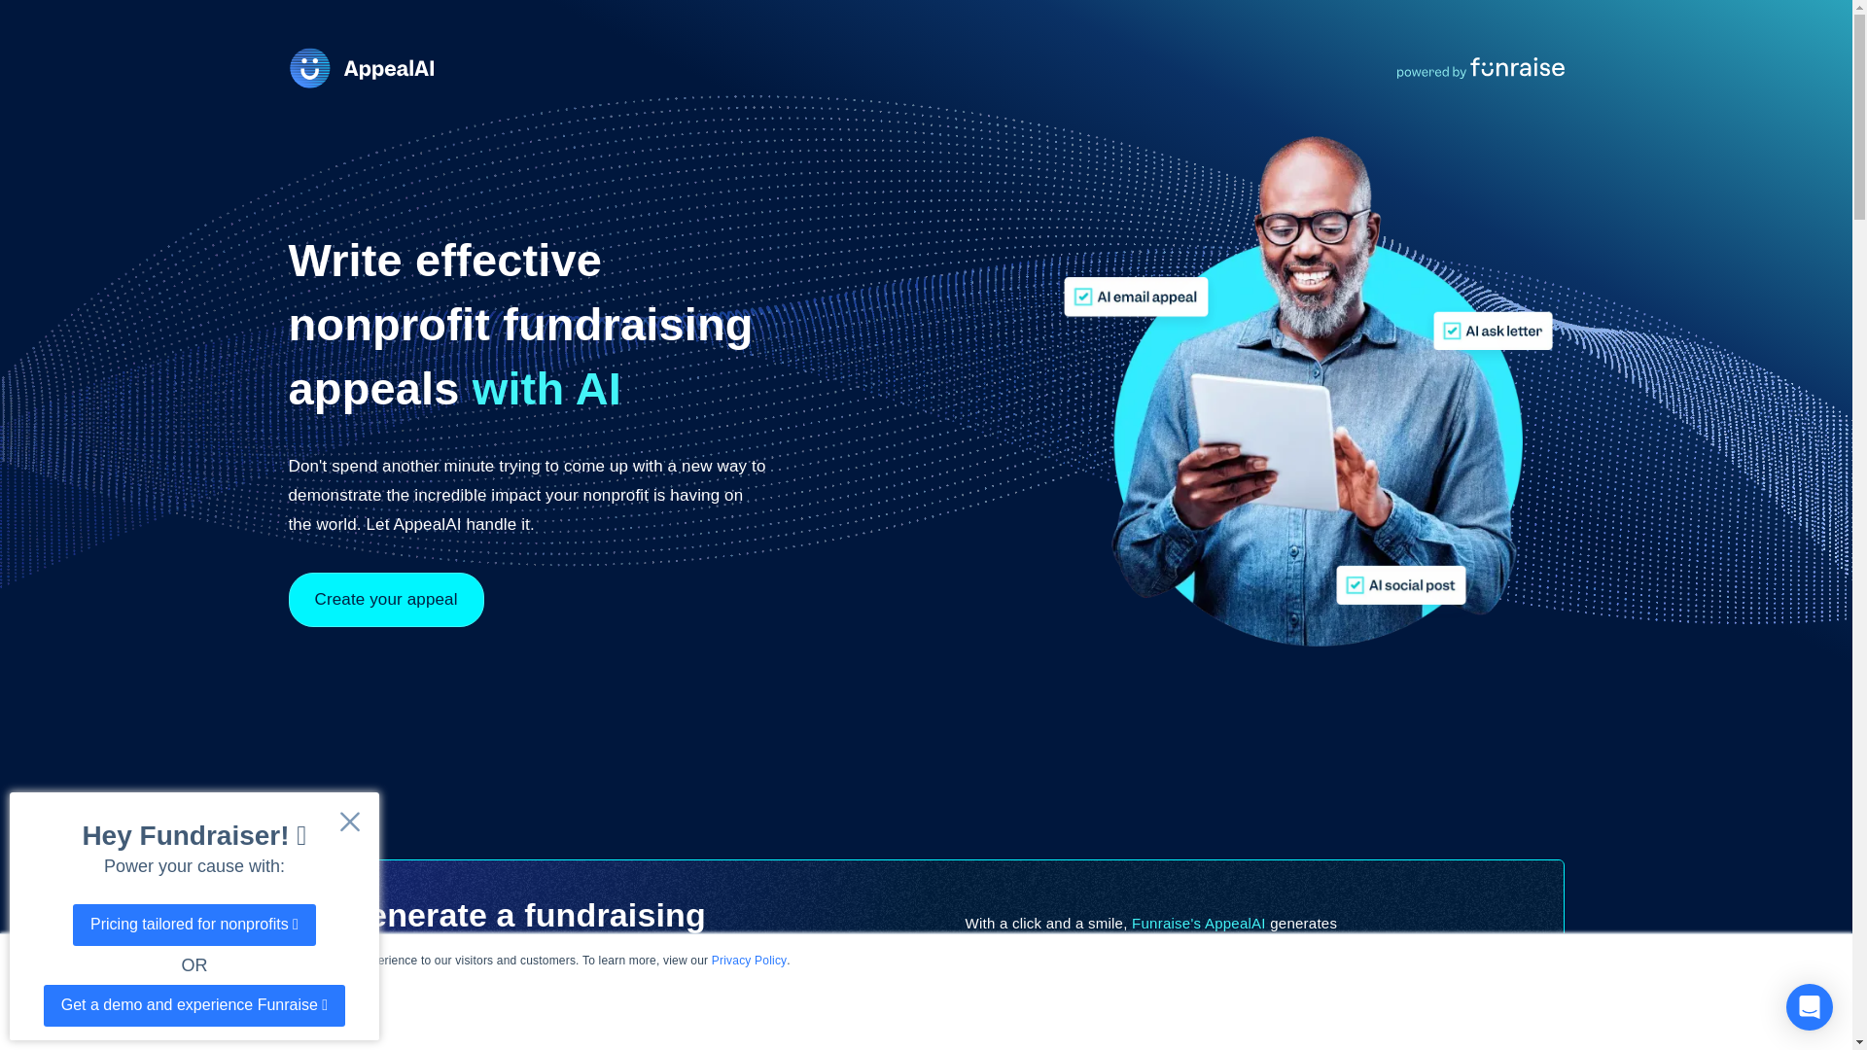  What do you see at coordinates (194, 916) in the screenshot?
I see `Popup CTA` at bounding box center [194, 916].